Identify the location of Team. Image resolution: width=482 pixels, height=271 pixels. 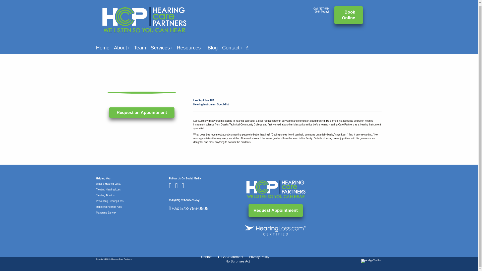
(140, 48).